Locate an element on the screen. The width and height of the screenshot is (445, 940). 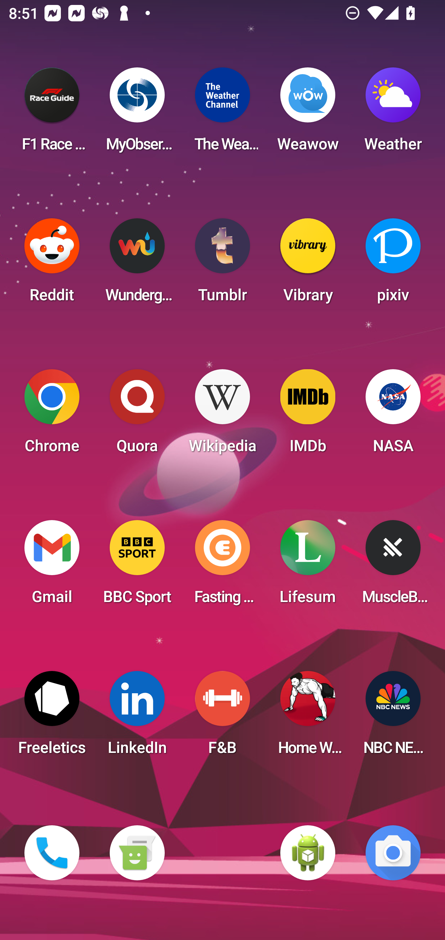
F1 Race Guide is located at coordinates (52, 113).